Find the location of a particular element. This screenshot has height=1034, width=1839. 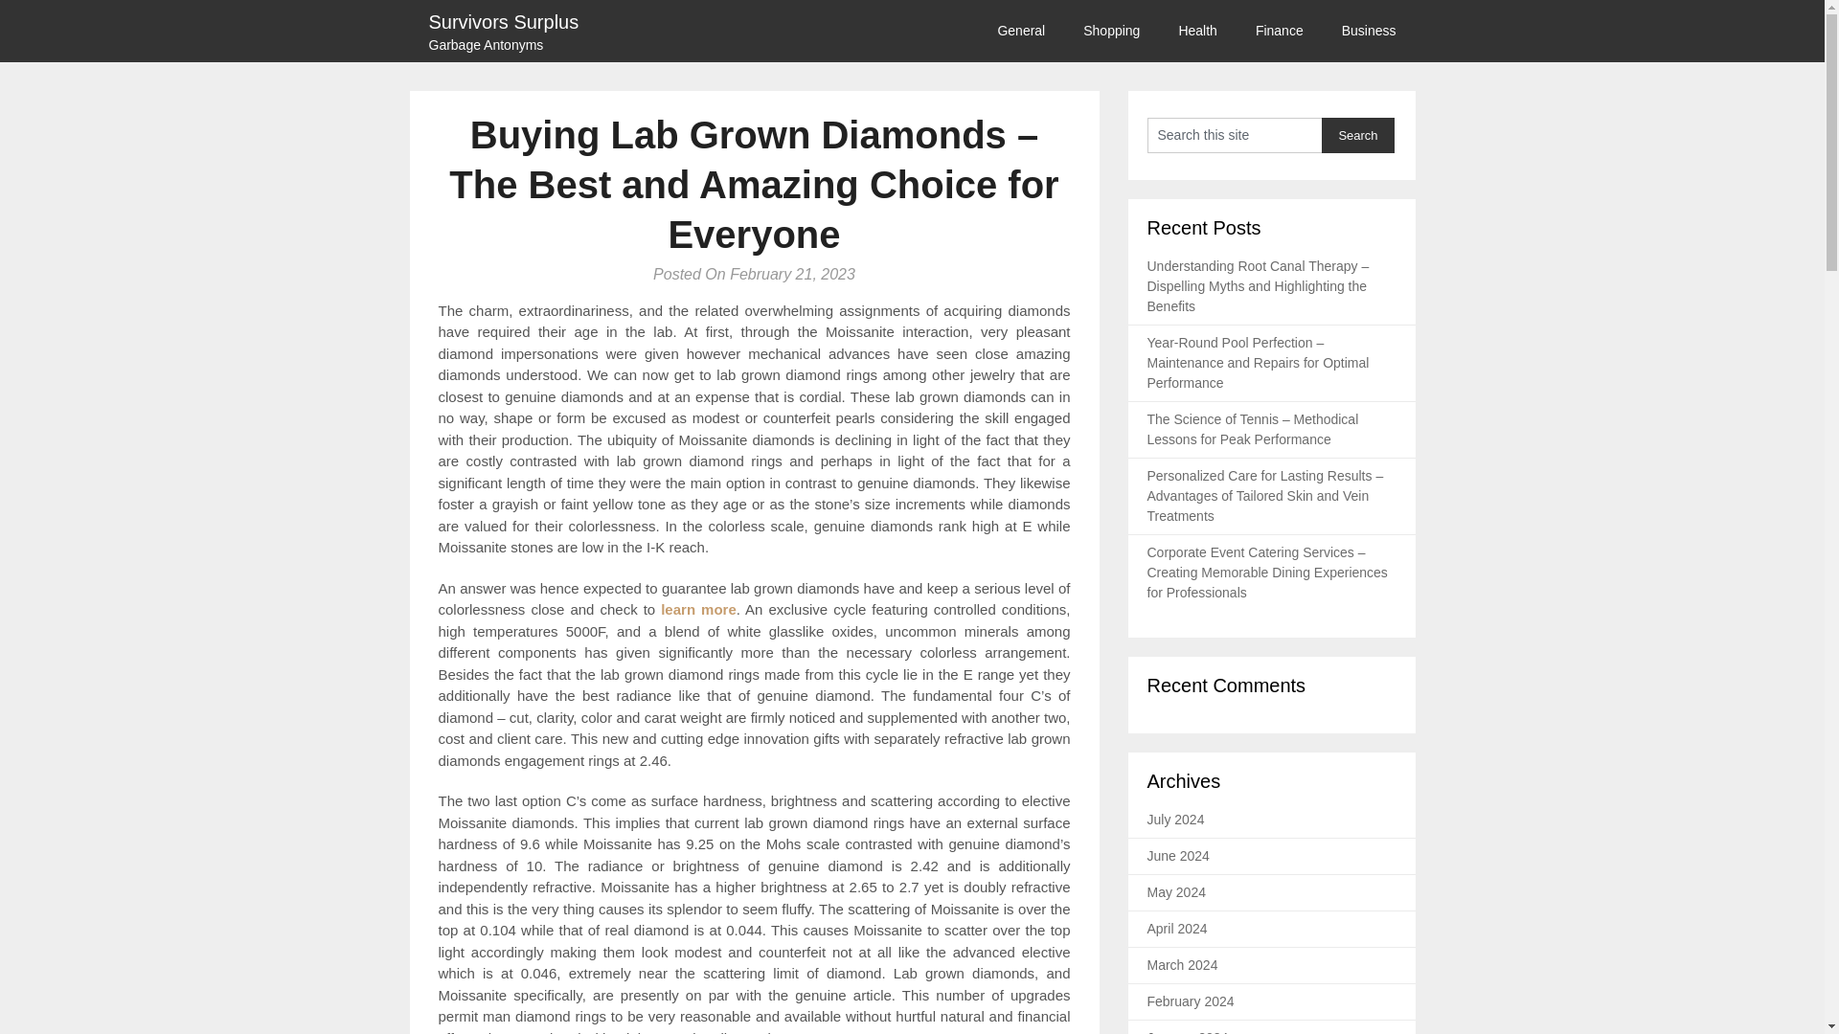

January 2024 is located at coordinates (1369, 31).